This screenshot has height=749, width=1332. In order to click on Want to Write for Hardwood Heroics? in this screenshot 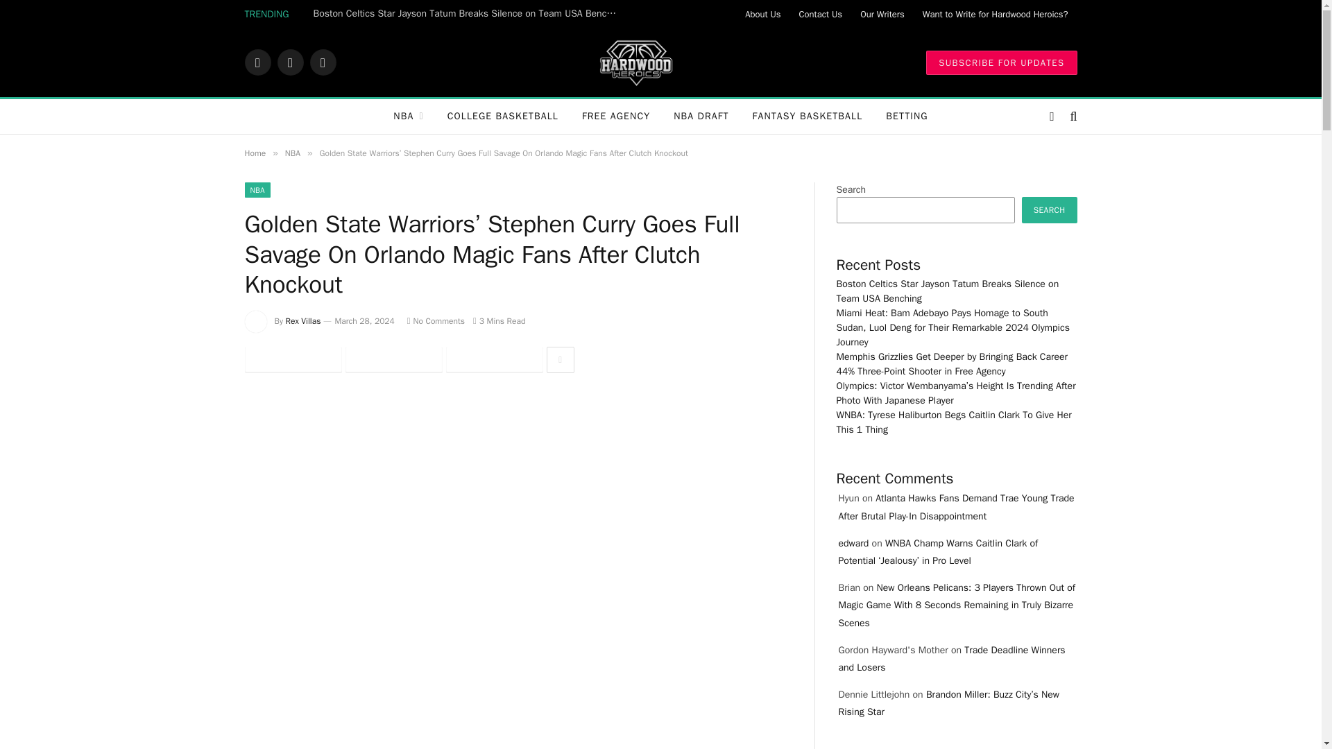, I will do `click(996, 14)`.